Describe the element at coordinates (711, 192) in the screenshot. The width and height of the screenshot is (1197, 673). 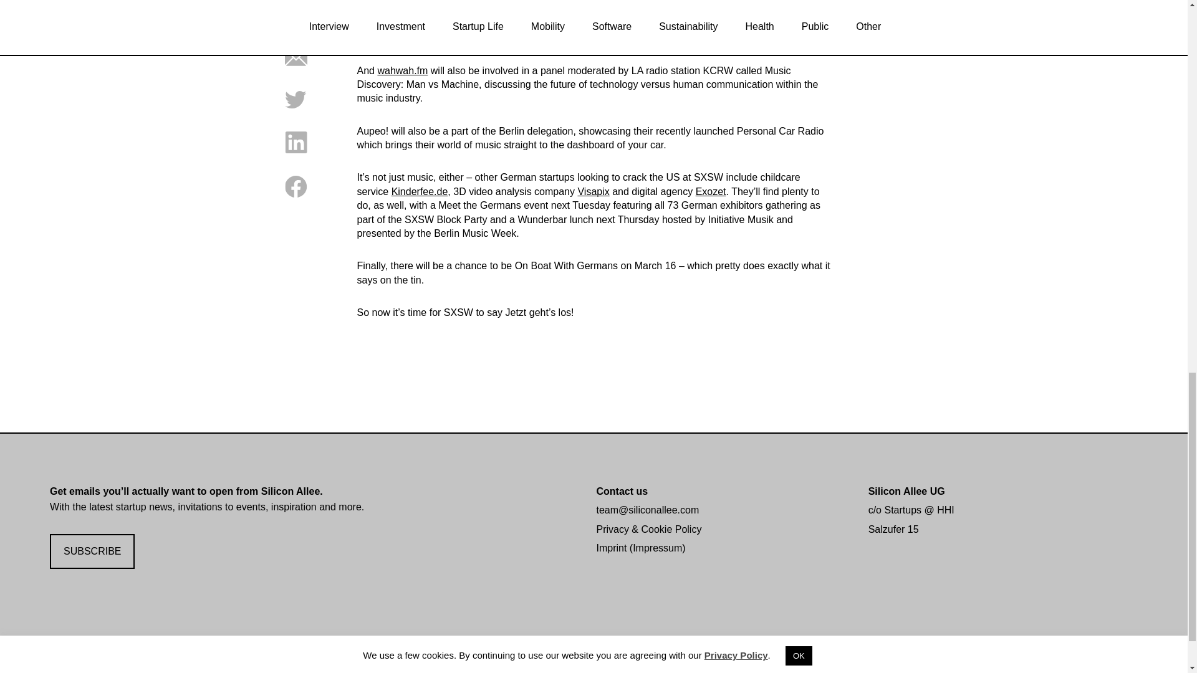
I see `Exozet` at that location.